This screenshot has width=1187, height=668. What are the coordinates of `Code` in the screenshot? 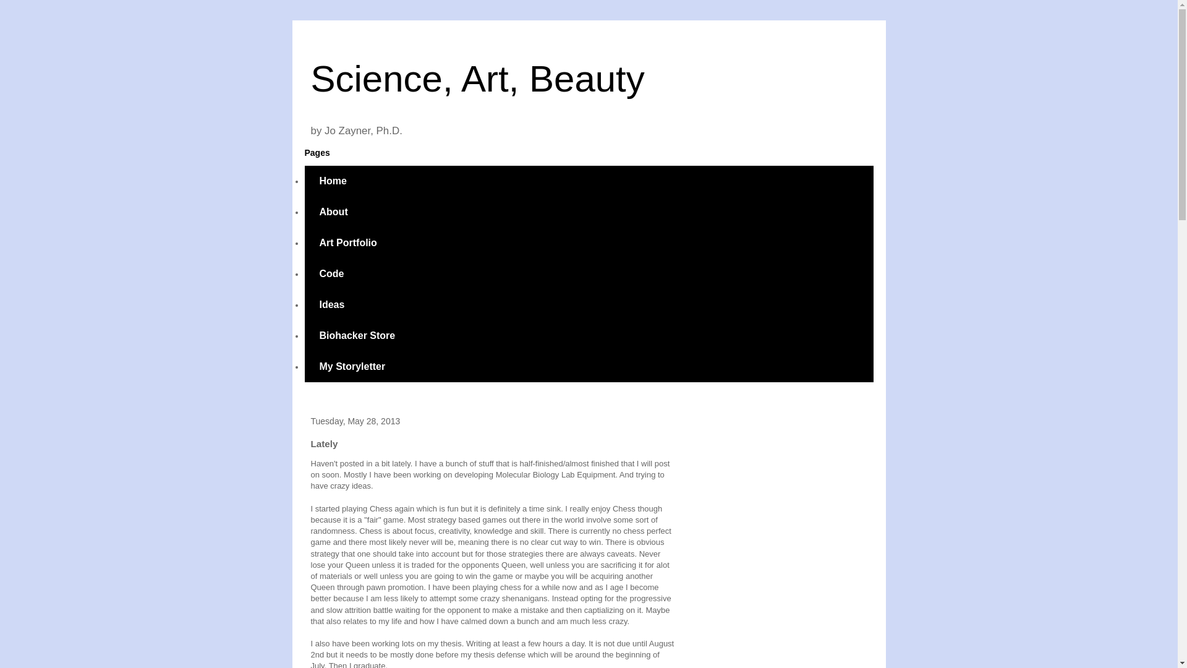 It's located at (331, 273).